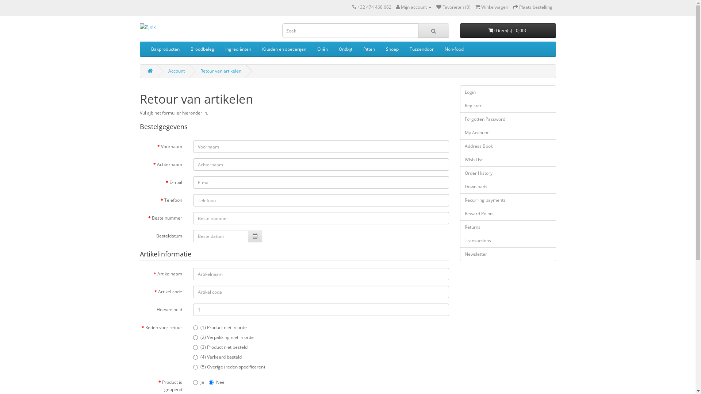  Describe the element at coordinates (392, 49) in the screenshot. I see `Snoep` at that location.